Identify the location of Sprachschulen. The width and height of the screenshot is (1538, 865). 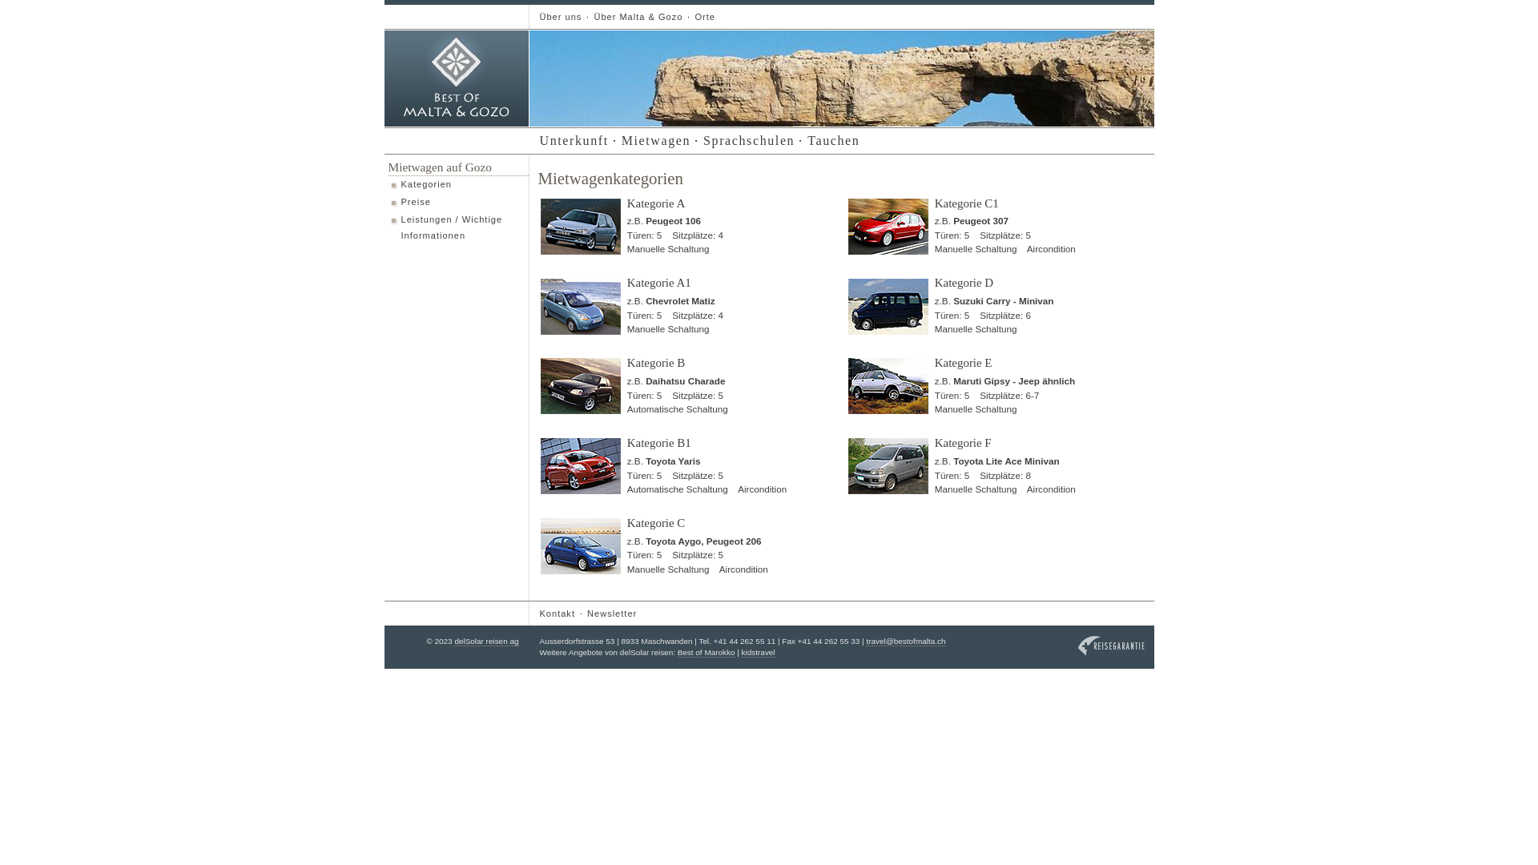
(747, 141).